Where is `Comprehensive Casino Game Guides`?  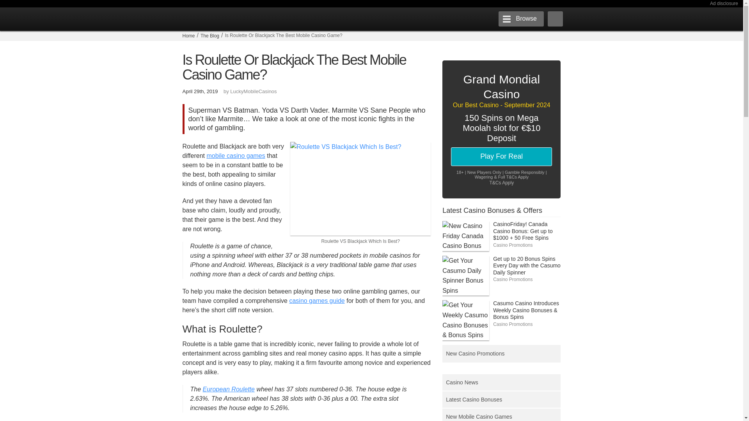 Comprehensive Casino Game Guides is located at coordinates (317, 300).